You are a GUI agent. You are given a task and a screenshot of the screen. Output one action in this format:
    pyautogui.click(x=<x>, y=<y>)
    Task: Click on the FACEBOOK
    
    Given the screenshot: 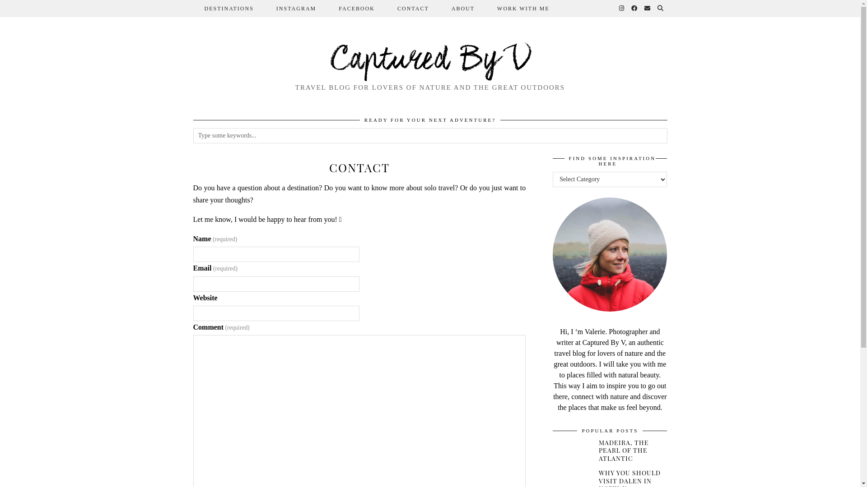 What is the action you would take?
    pyautogui.click(x=357, y=9)
    